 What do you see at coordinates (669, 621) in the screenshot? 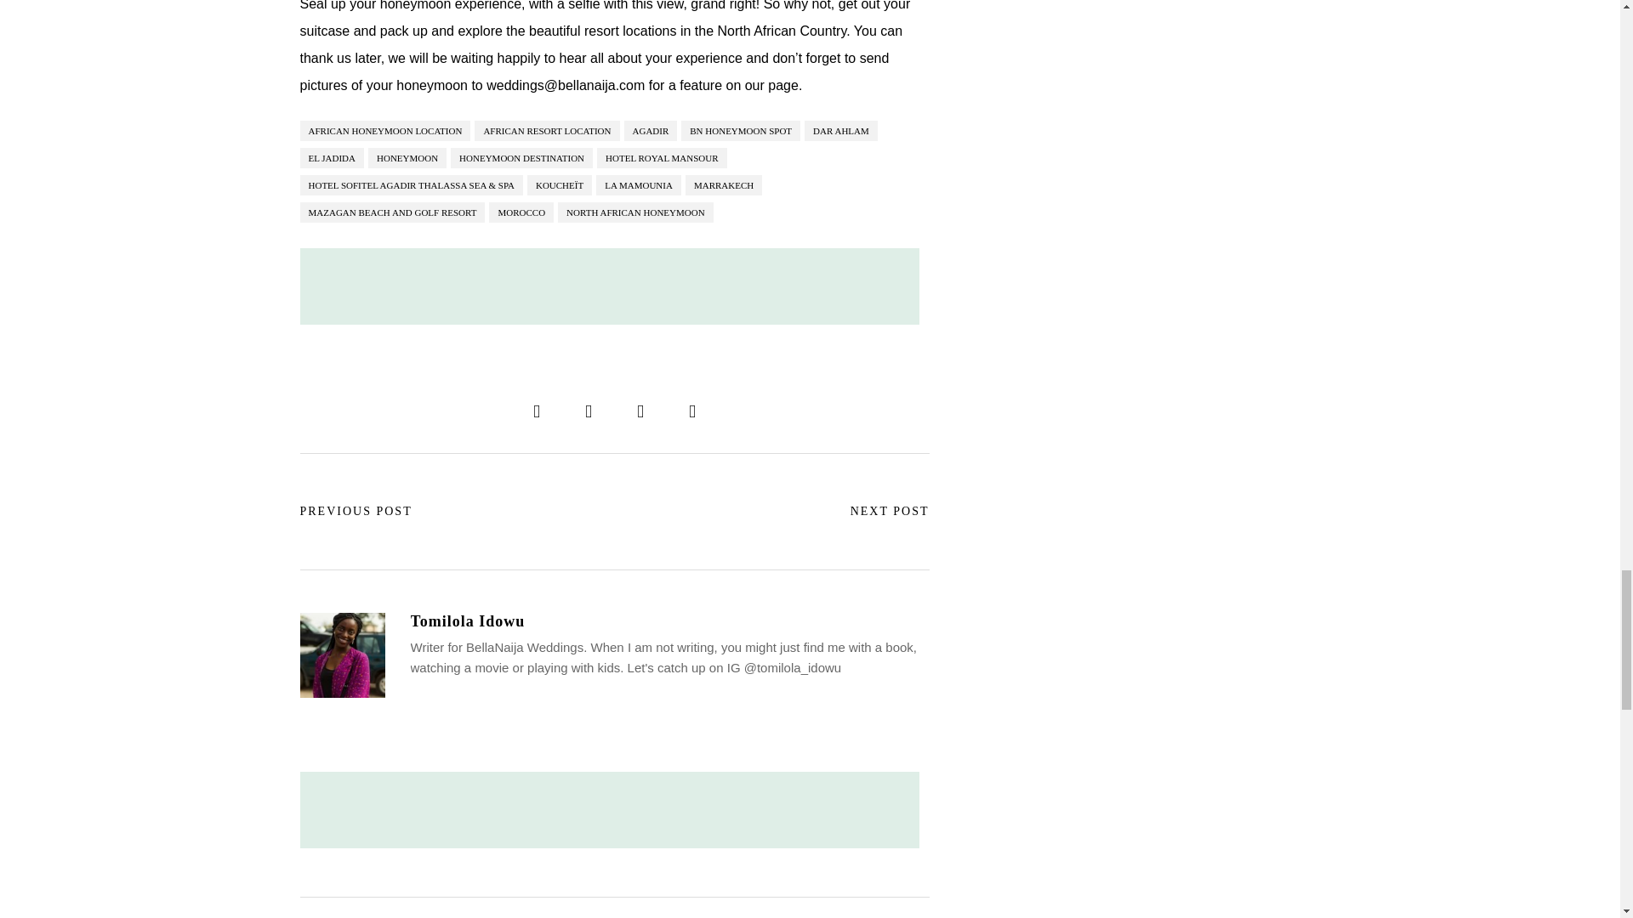
I see `Posts by Tomilola Idowu` at bounding box center [669, 621].